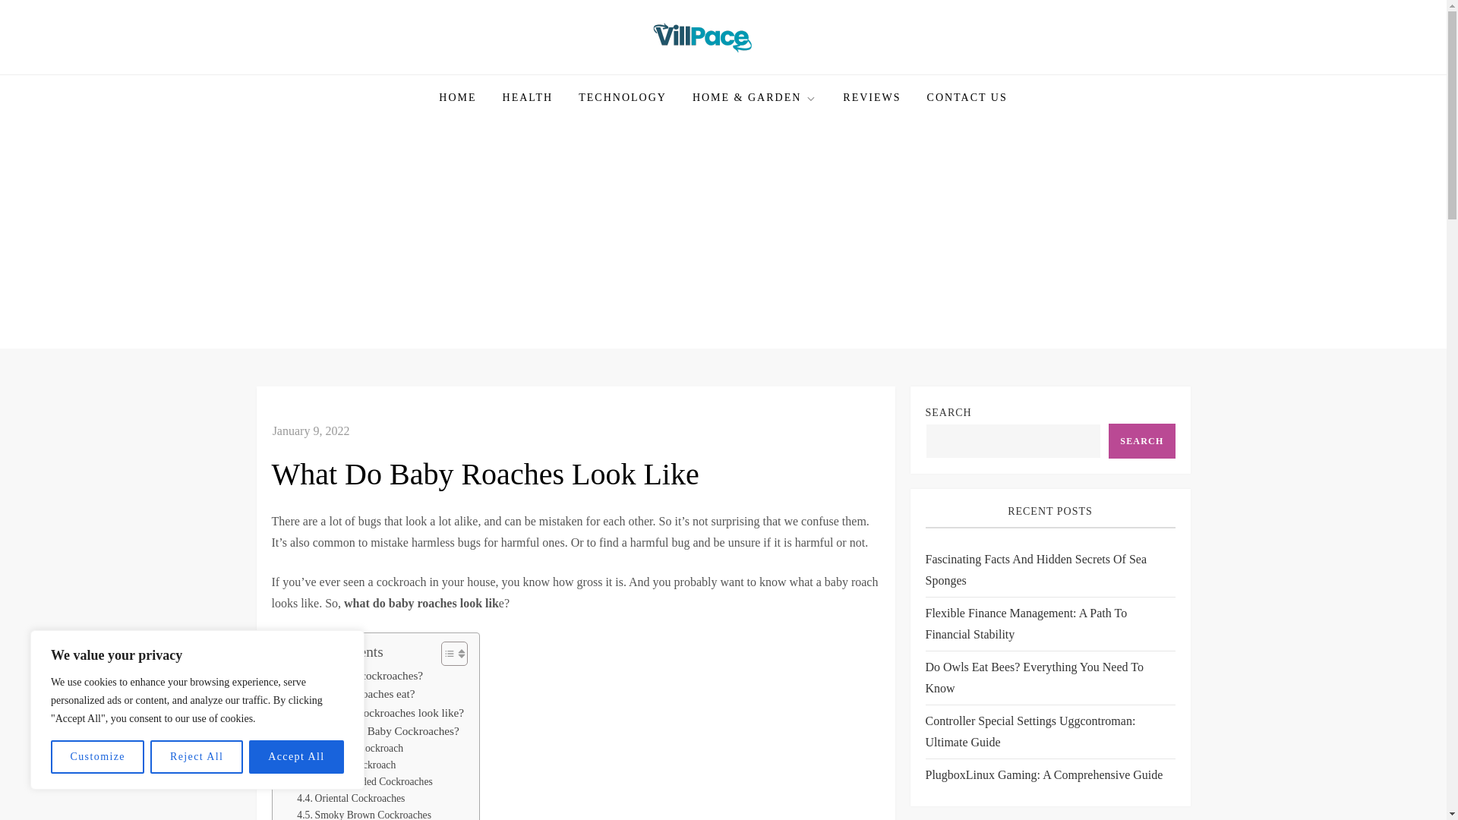 The image size is (1458, 820). I want to click on HOME, so click(457, 97).